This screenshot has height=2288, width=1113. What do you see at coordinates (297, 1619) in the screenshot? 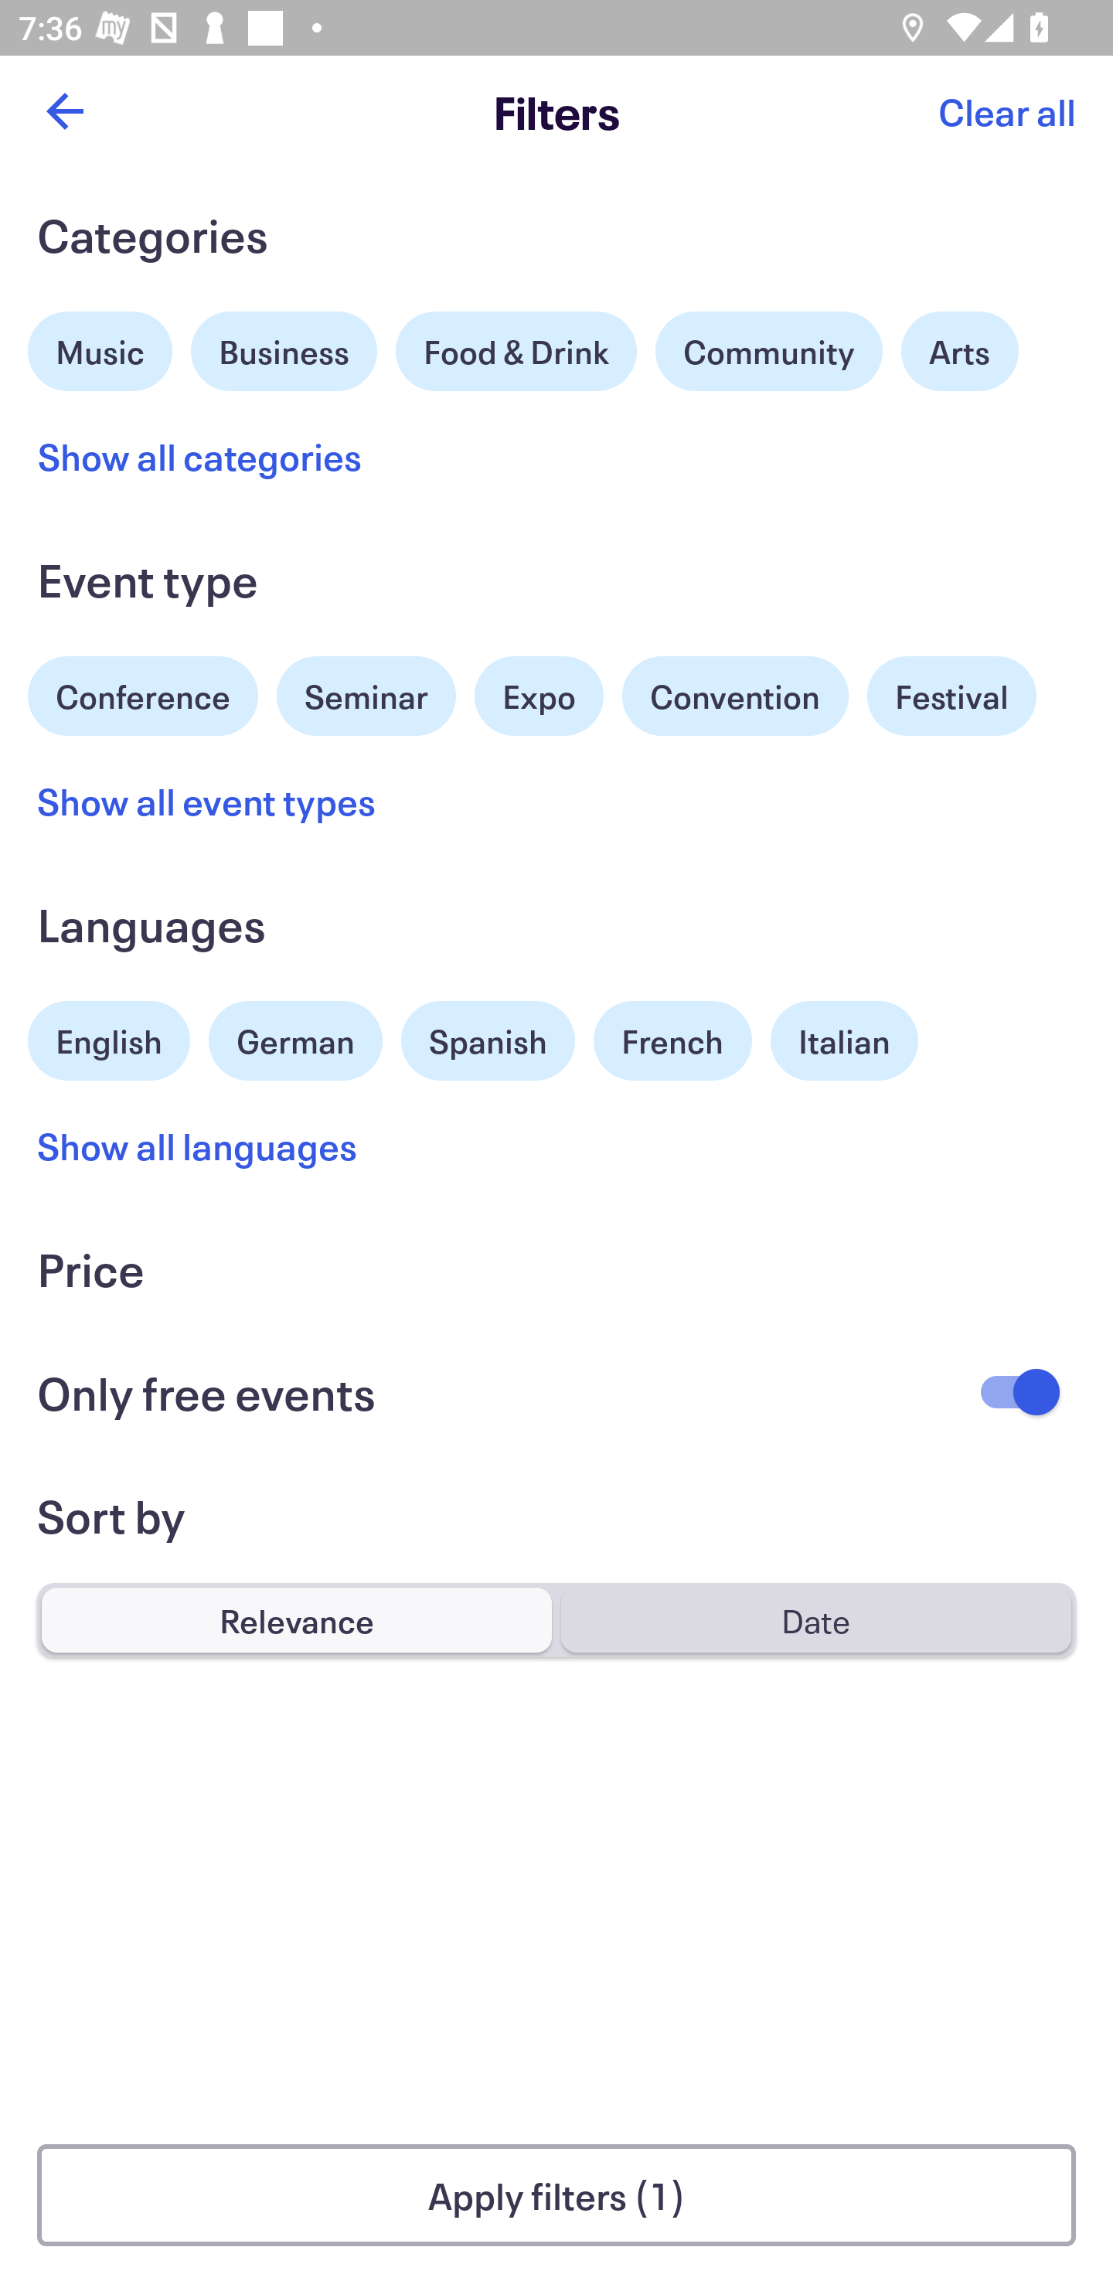
I see `Relevance` at bounding box center [297, 1619].